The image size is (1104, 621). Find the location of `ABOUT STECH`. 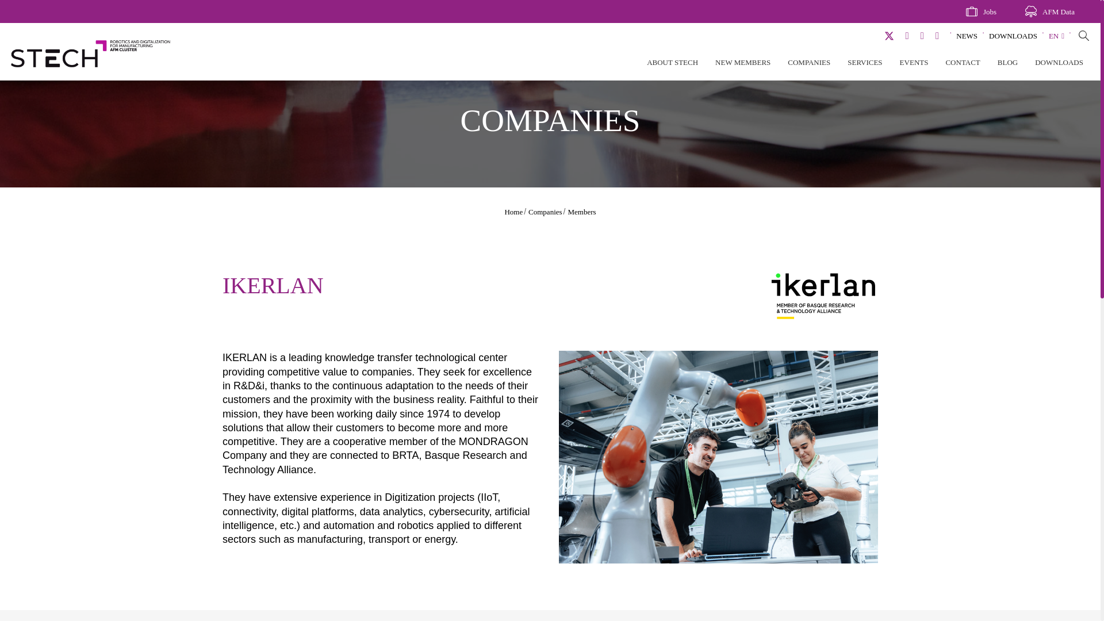

ABOUT STECH is located at coordinates (672, 64).